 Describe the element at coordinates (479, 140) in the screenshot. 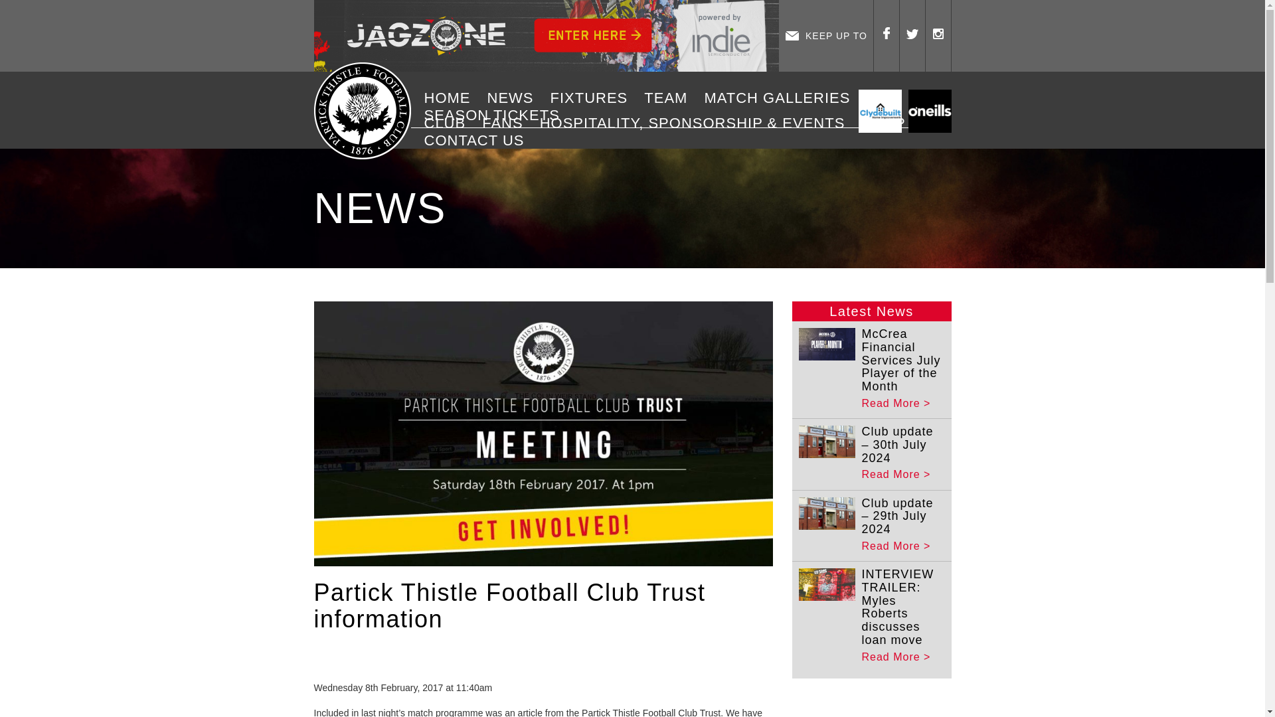

I see `CONTACT US` at that location.